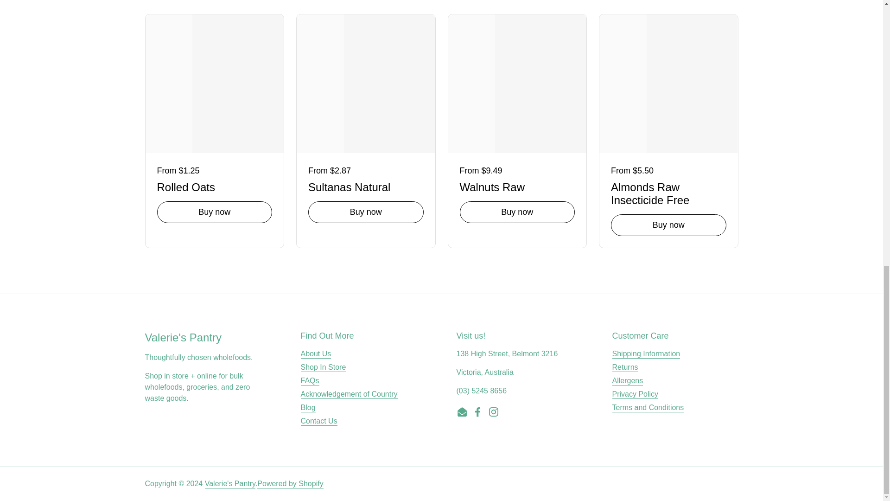  Describe the element at coordinates (214, 186) in the screenshot. I see `Rolled Oats` at that location.